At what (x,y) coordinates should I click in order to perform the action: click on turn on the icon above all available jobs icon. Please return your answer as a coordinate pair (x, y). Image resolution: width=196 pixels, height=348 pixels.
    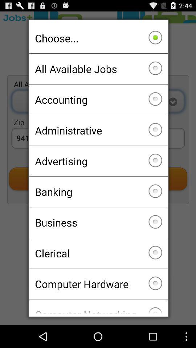
    Looking at the image, I should click on (98, 38).